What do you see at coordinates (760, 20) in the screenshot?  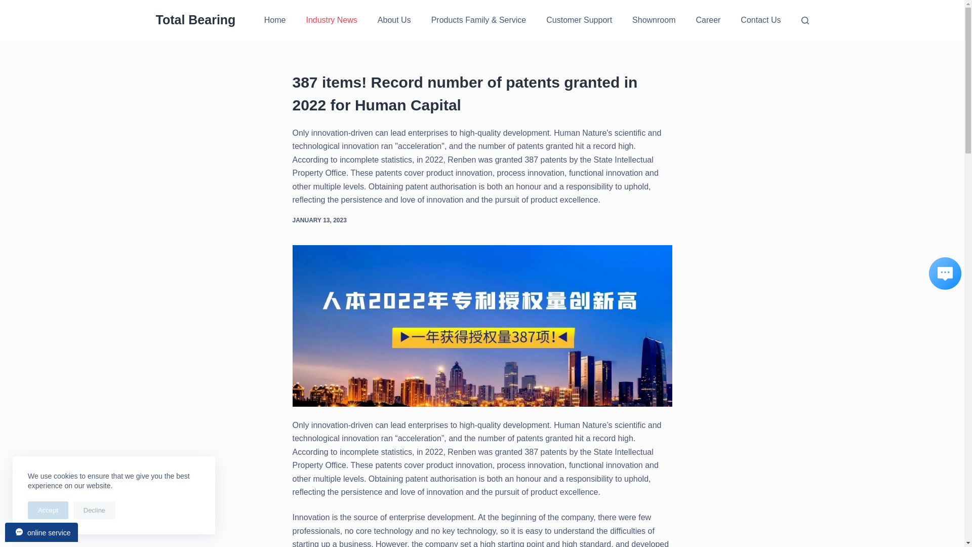 I see `Contact Us` at bounding box center [760, 20].